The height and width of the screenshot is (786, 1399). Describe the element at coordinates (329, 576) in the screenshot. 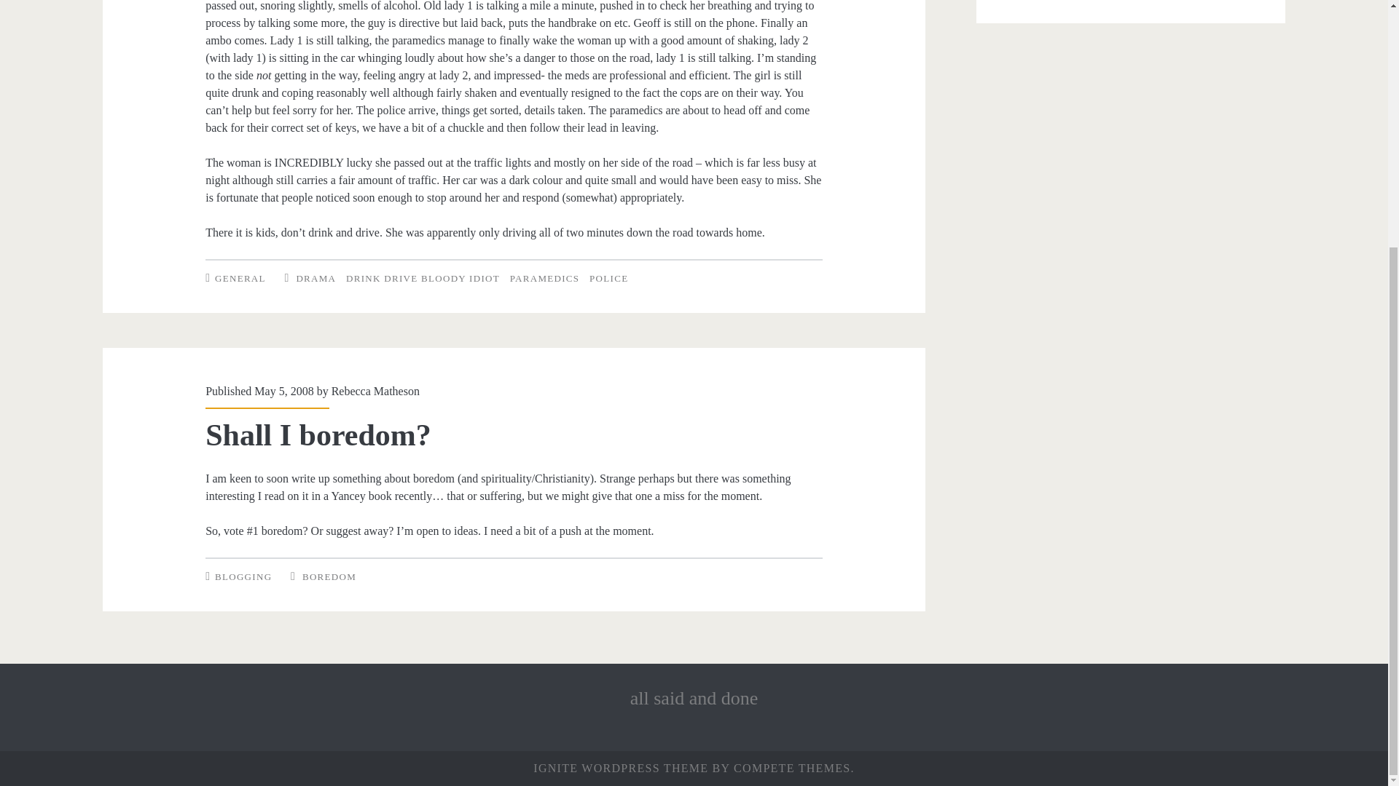

I see `View all posts tagged boredom` at that location.